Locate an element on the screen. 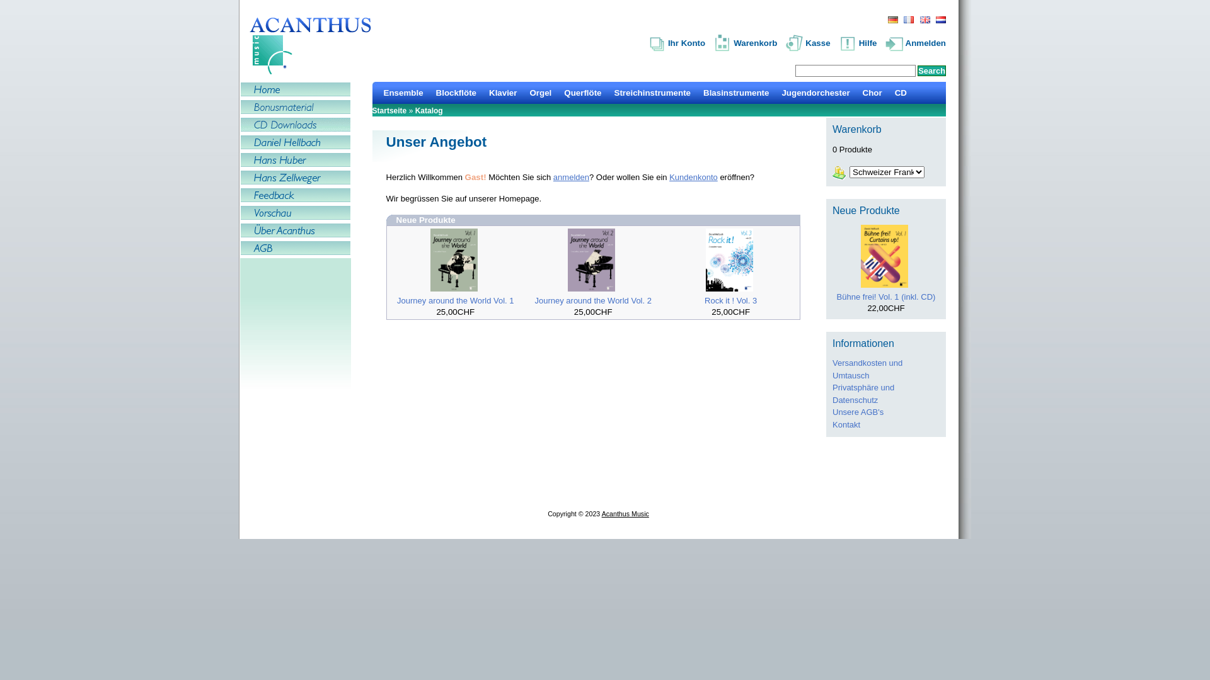 This screenshot has height=680, width=1210.  Deutsch  is located at coordinates (893, 20).